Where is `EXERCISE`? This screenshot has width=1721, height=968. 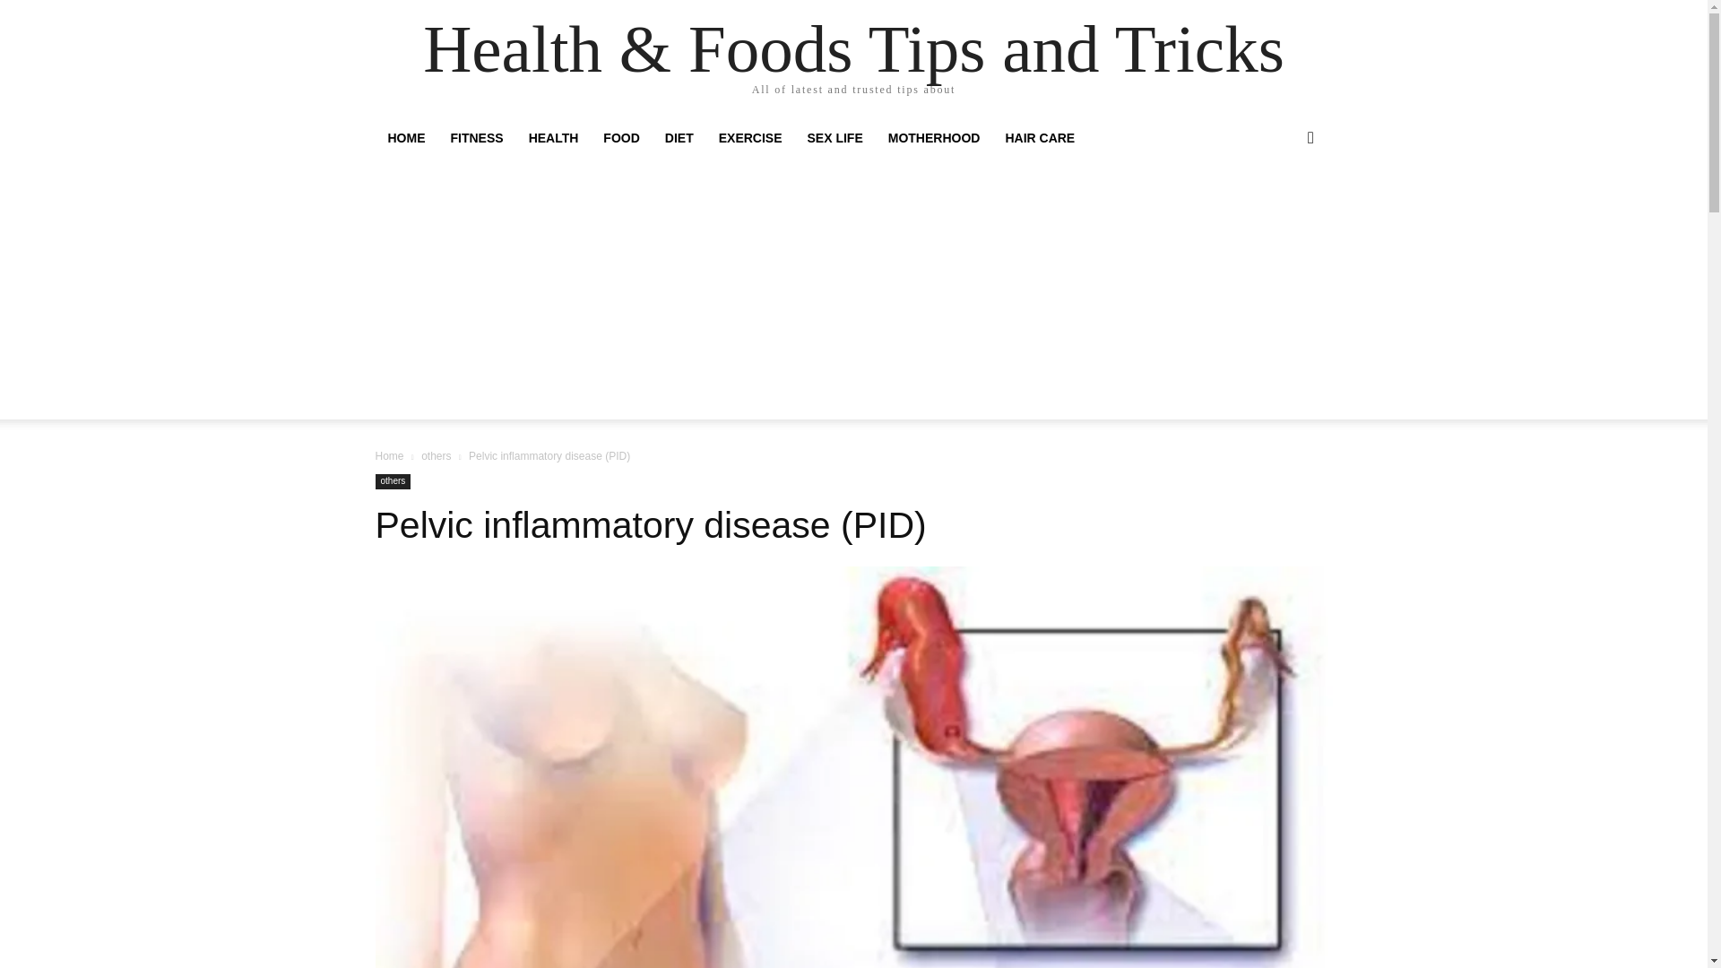
EXERCISE is located at coordinates (750, 138).